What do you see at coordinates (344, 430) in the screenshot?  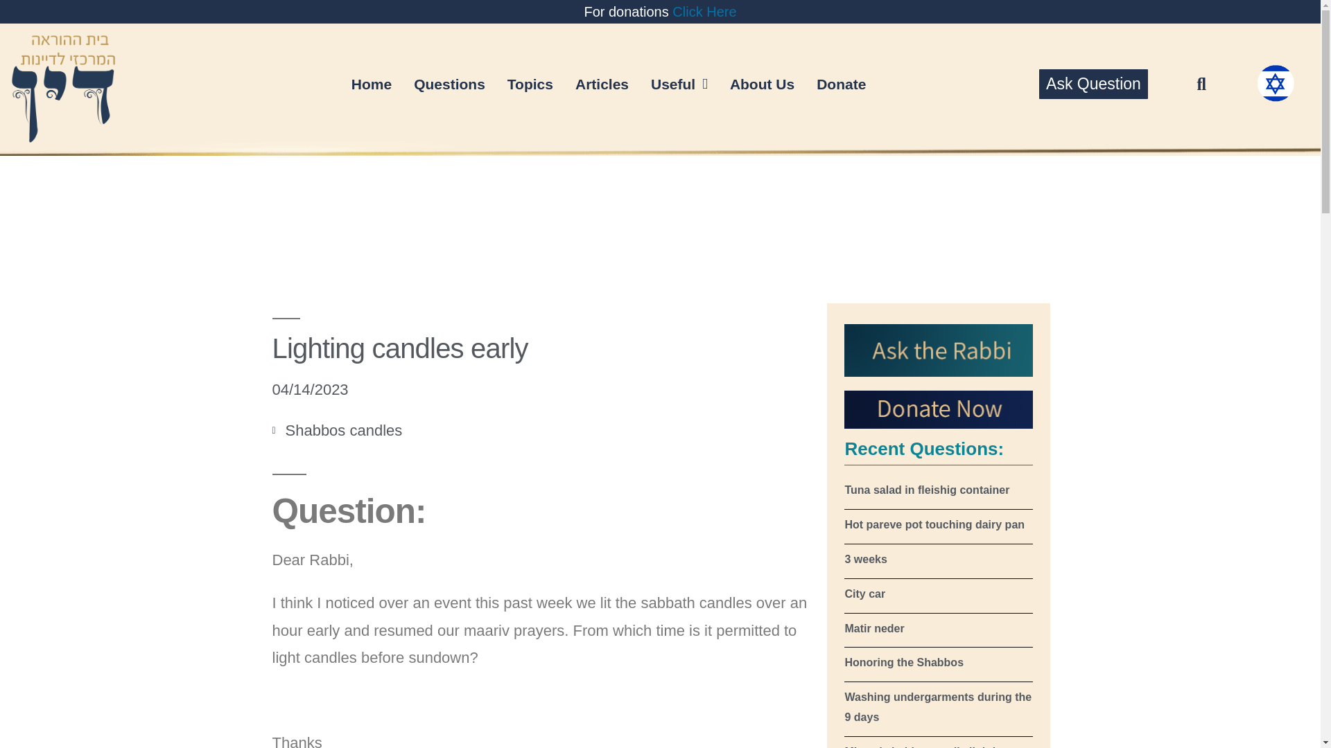 I see `Shabbos candles` at bounding box center [344, 430].